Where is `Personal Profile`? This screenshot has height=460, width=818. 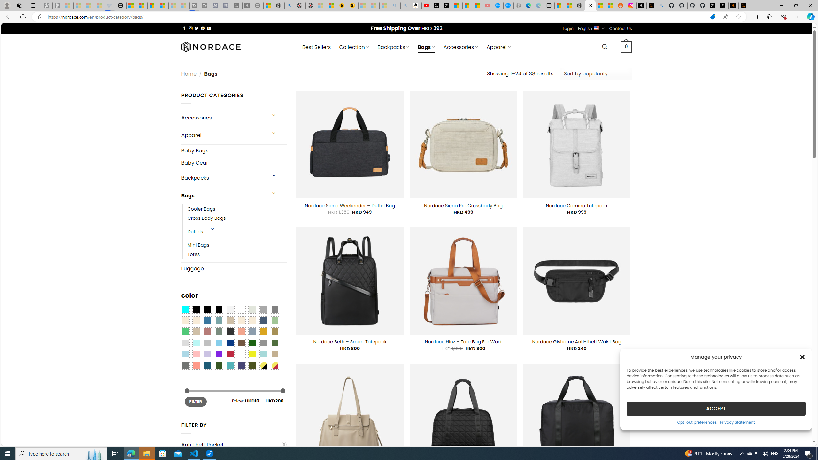
Personal Profile is located at coordinates (7, 5).